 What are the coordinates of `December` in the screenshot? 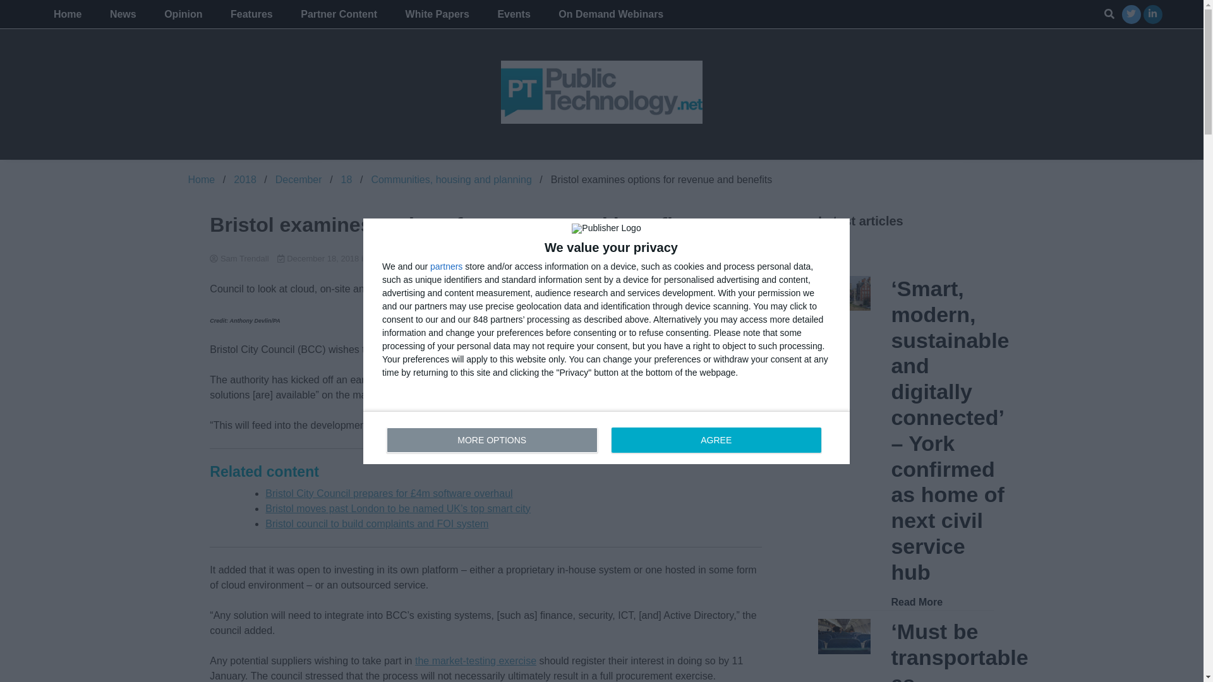 It's located at (298, 179).